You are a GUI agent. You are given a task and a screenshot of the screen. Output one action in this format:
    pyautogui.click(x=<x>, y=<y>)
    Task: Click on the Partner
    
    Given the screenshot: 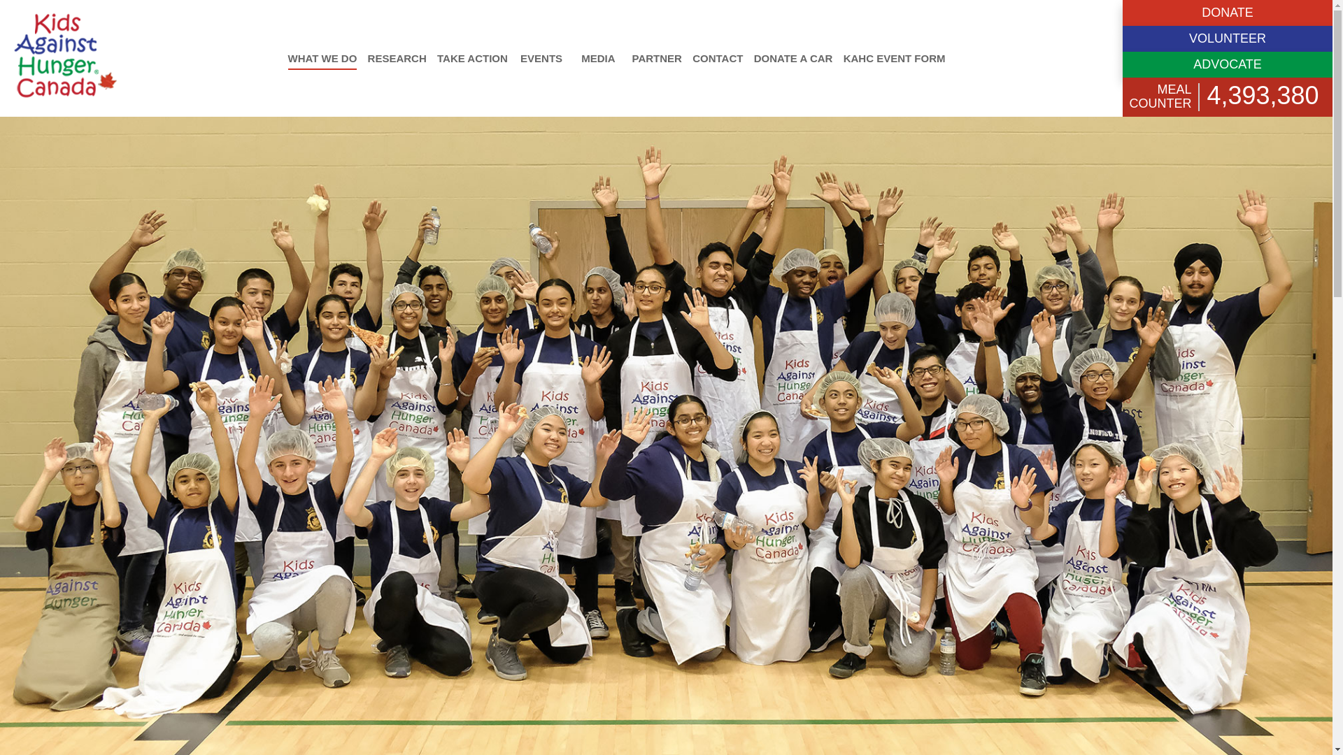 What is the action you would take?
    pyautogui.click(x=658, y=57)
    